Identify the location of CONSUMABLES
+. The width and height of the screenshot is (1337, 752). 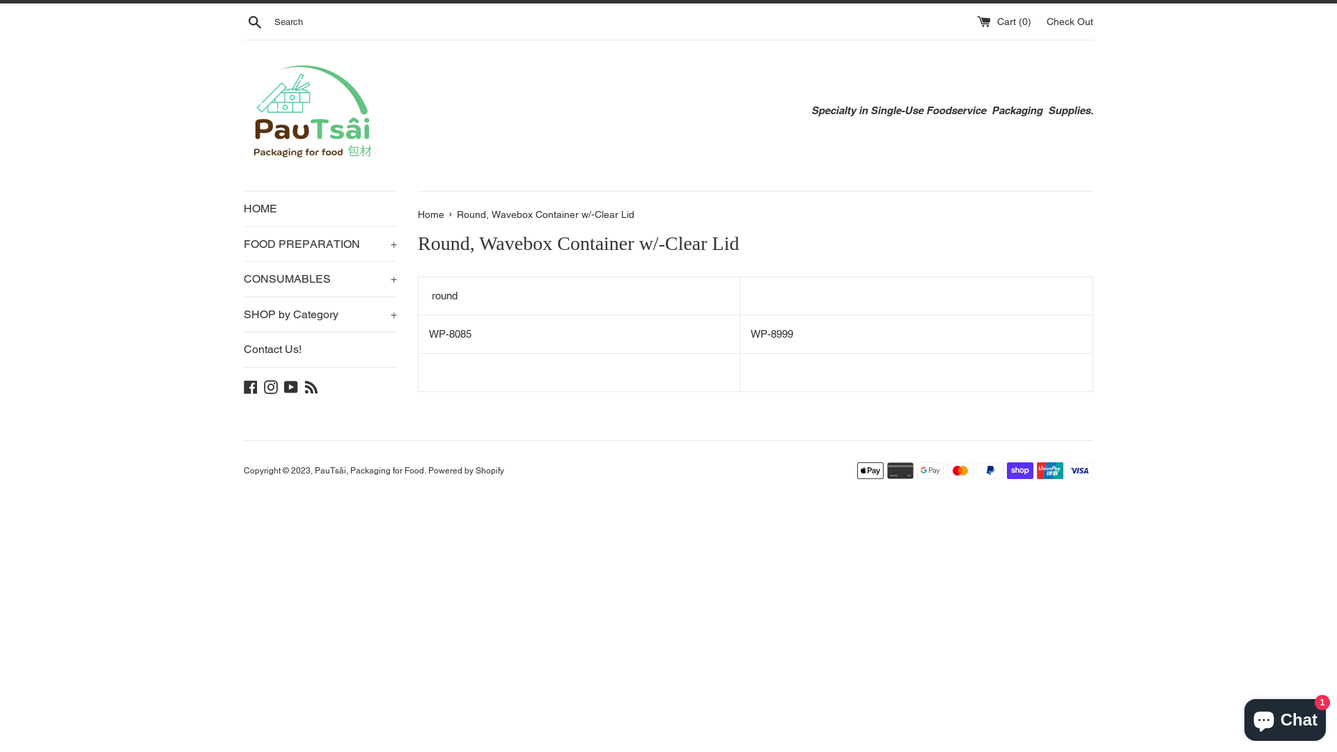
(320, 279).